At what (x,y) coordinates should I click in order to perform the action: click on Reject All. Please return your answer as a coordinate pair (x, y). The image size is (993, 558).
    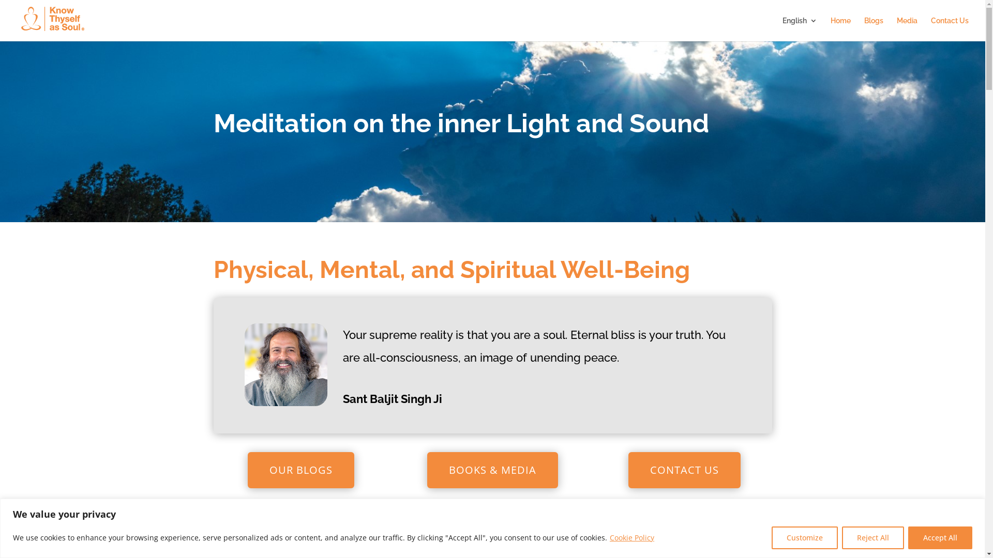
    Looking at the image, I should click on (873, 537).